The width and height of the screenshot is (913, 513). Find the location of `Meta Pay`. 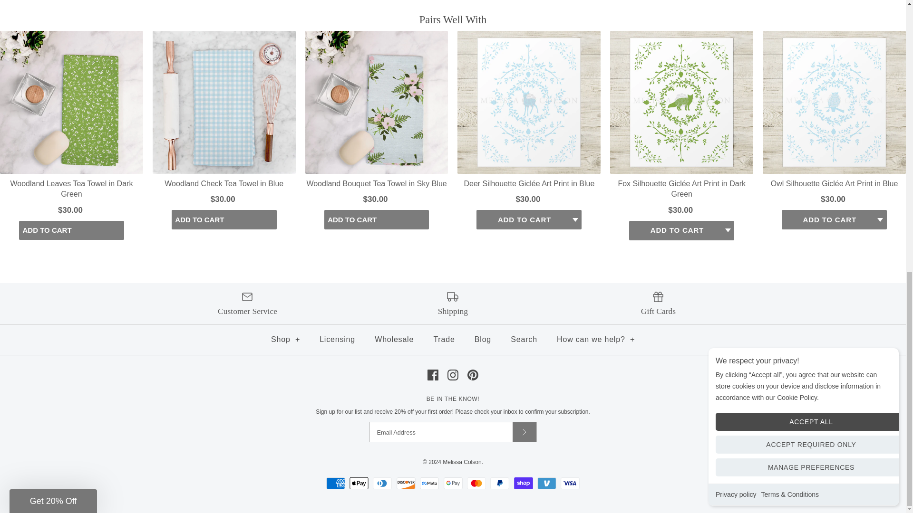

Meta Pay is located at coordinates (429, 484).